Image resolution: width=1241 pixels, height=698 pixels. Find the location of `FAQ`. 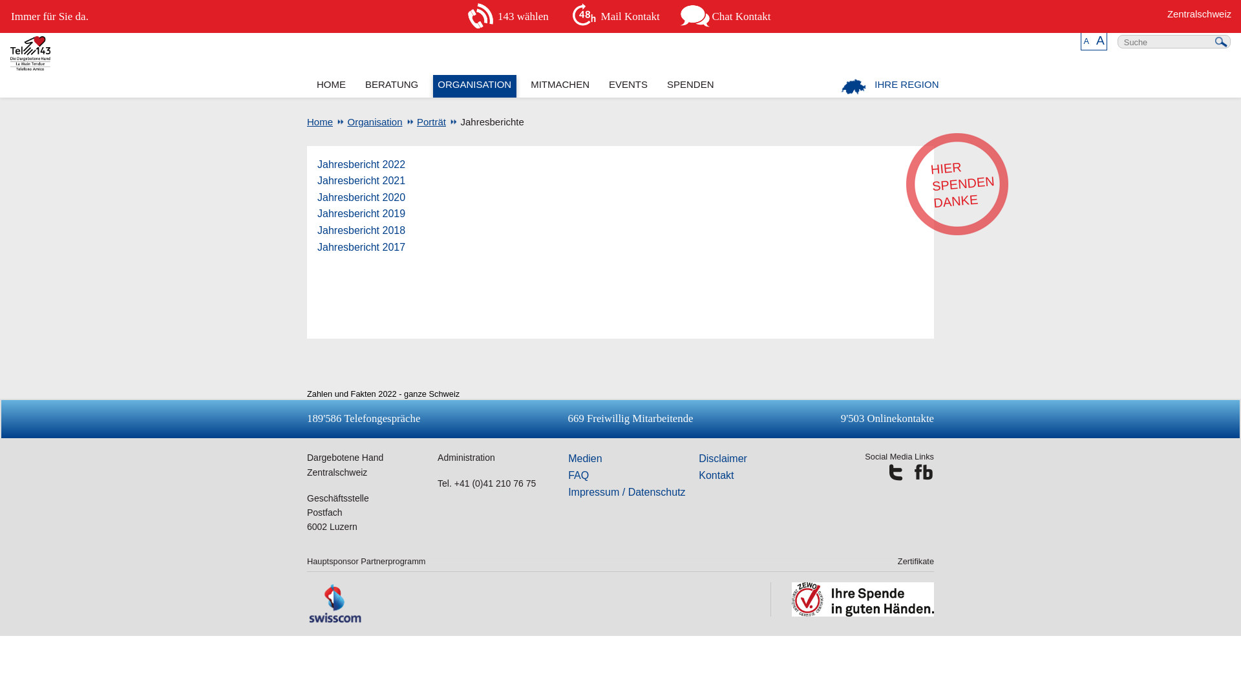

FAQ is located at coordinates (578, 476).